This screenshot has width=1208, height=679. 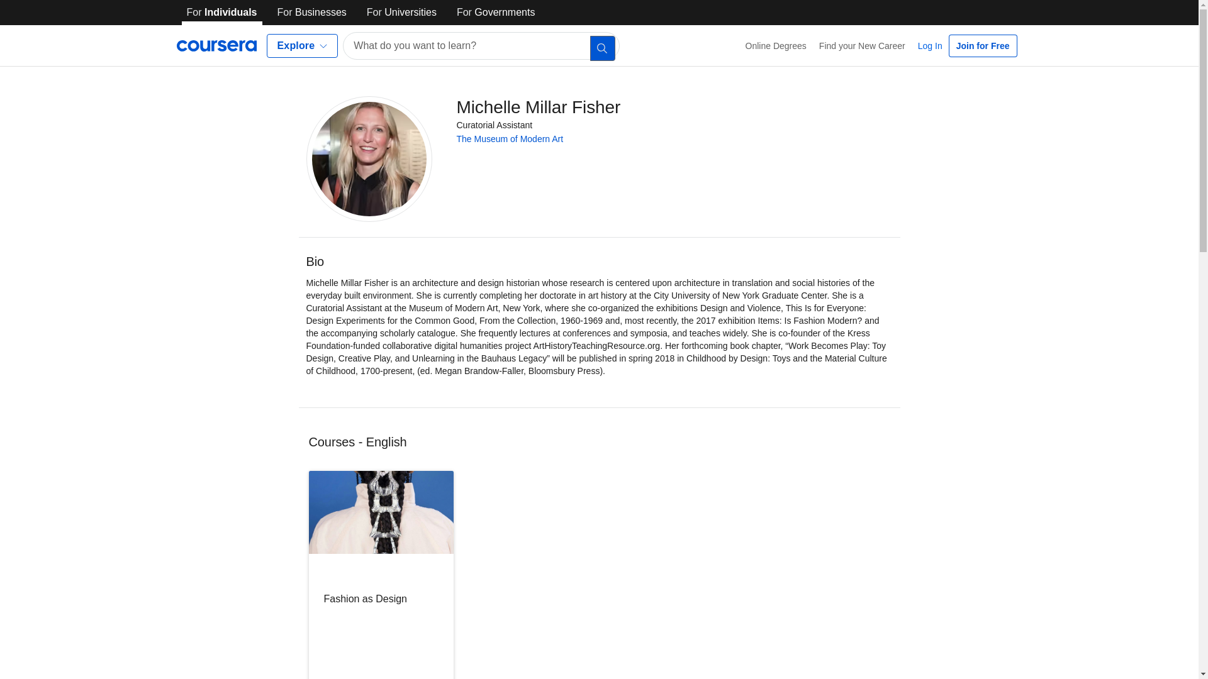 What do you see at coordinates (776, 45) in the screenshot?
I see `Online Degrees` at bounding box center [776, 45].